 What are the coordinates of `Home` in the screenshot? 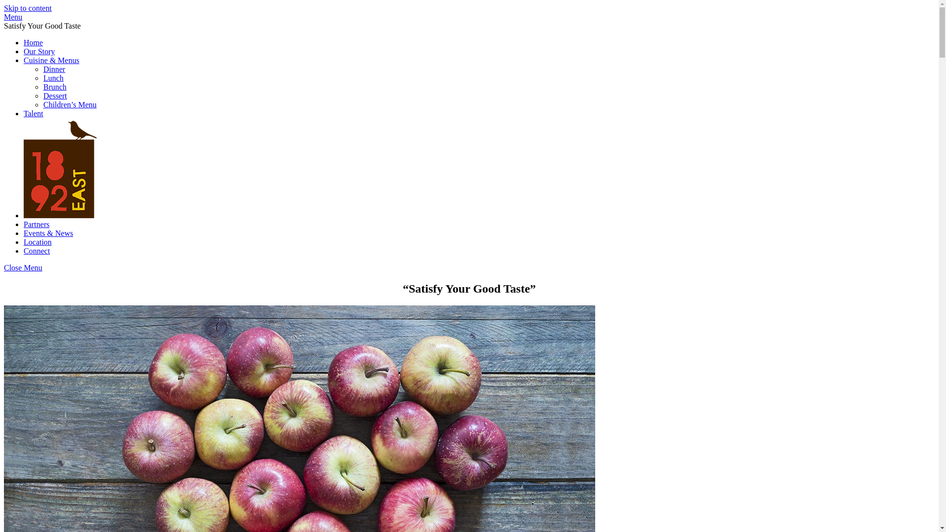 It's located at (34, 42).